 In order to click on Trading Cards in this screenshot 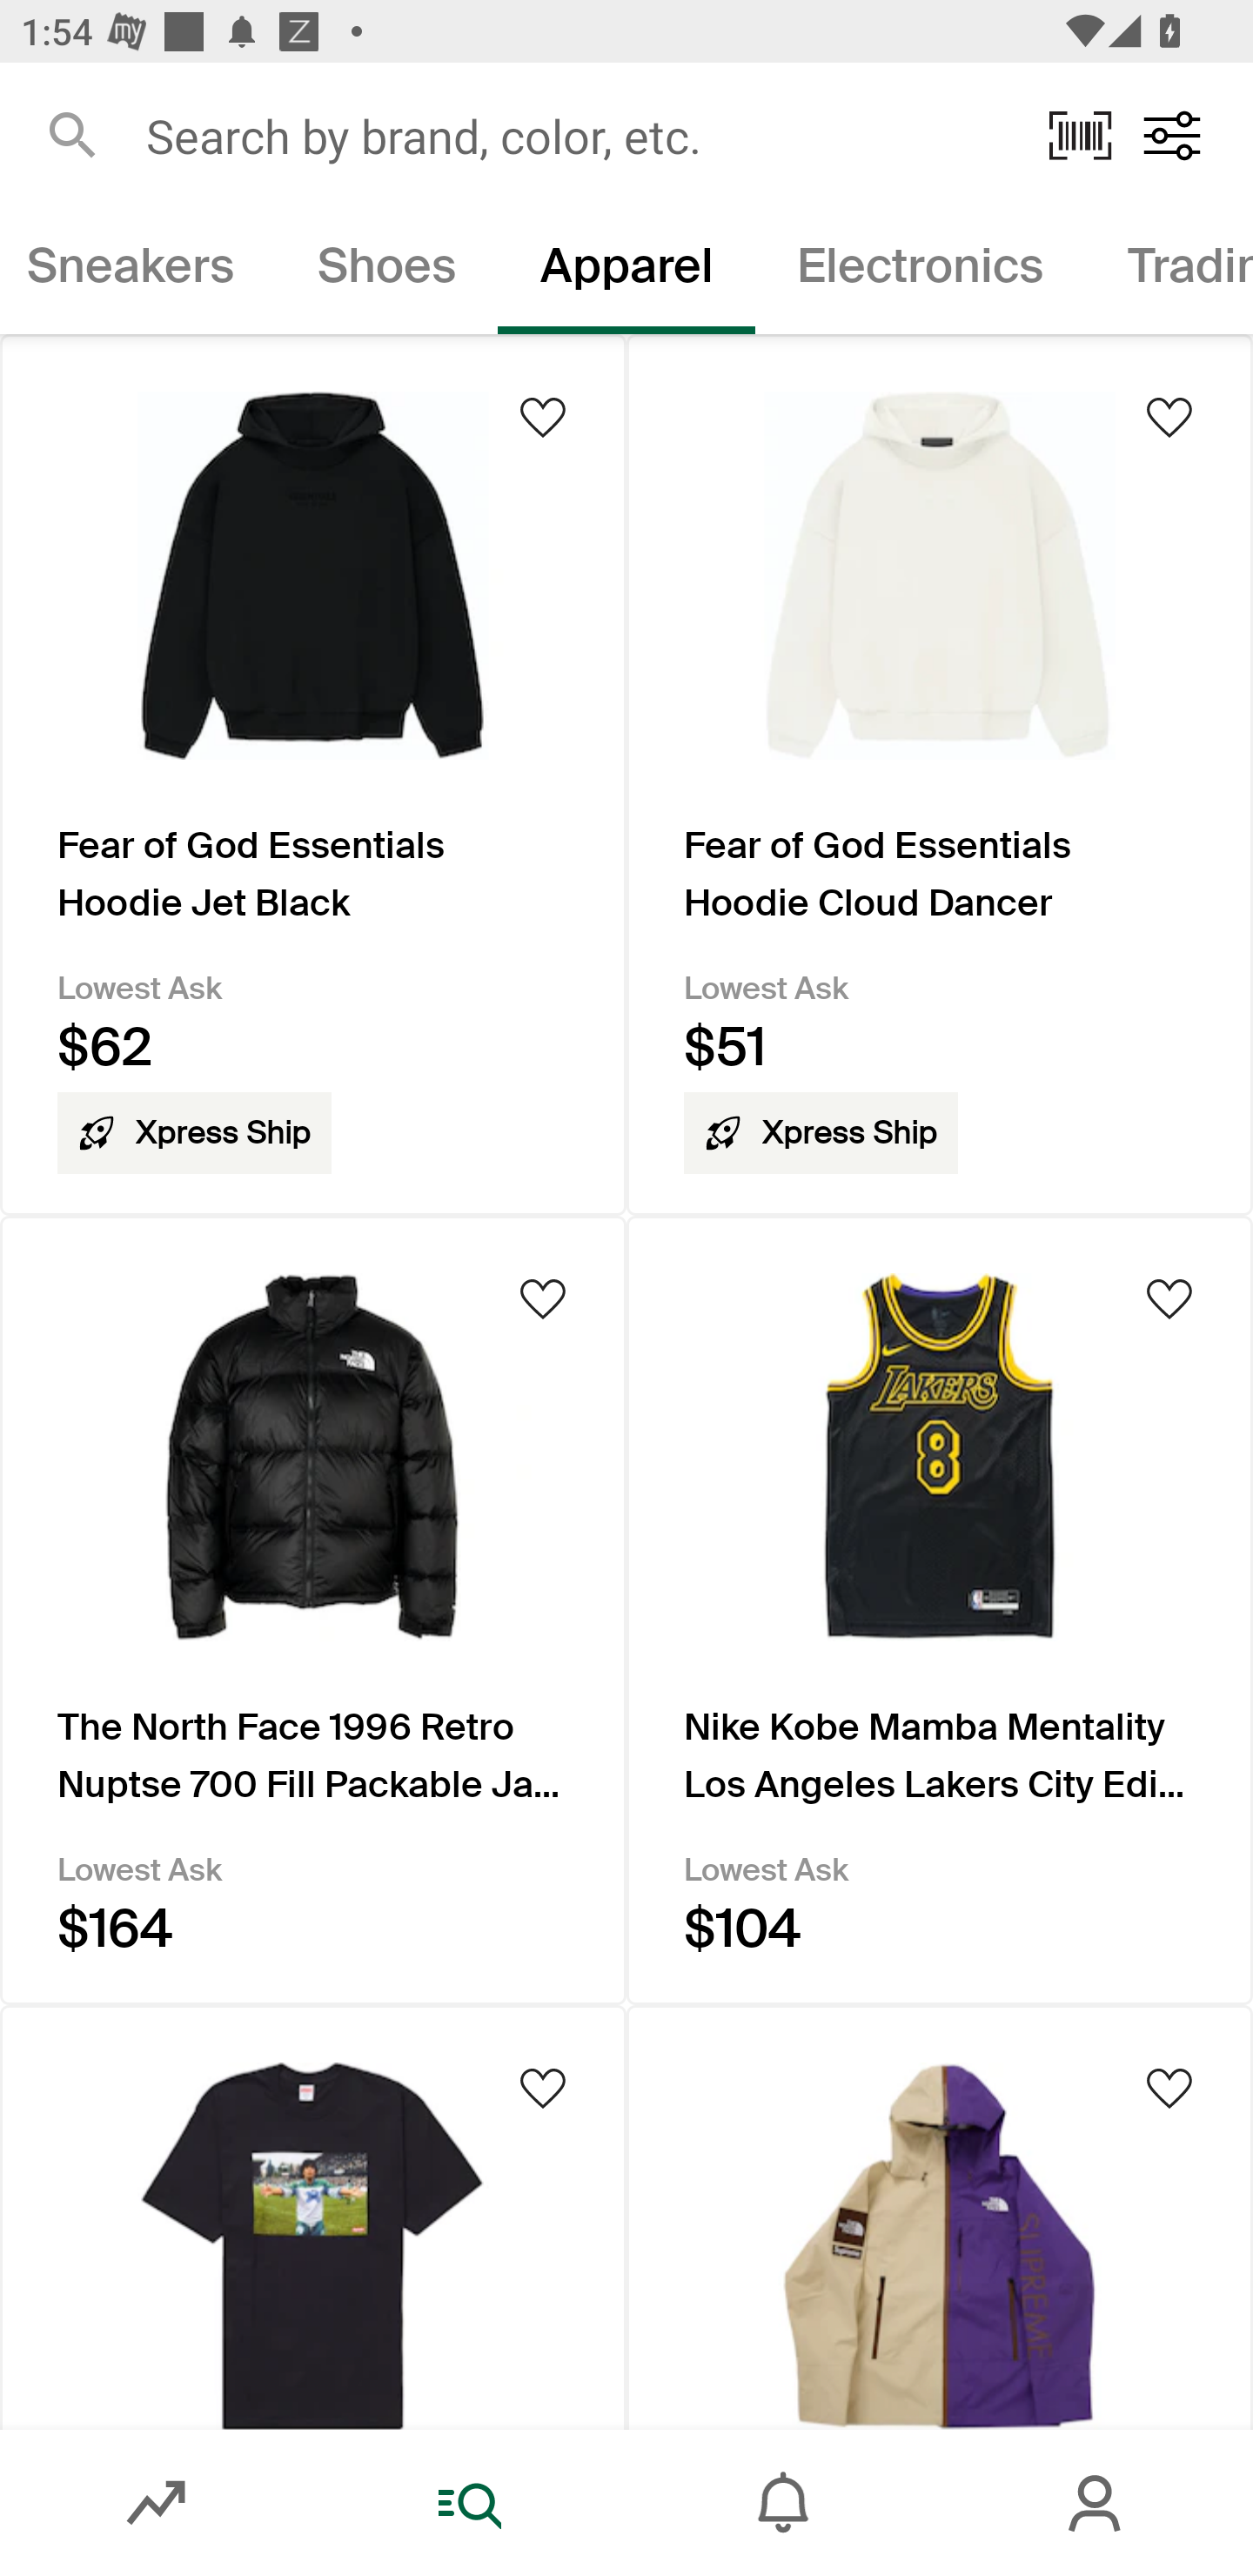, I will do `click(1169, 272)`.